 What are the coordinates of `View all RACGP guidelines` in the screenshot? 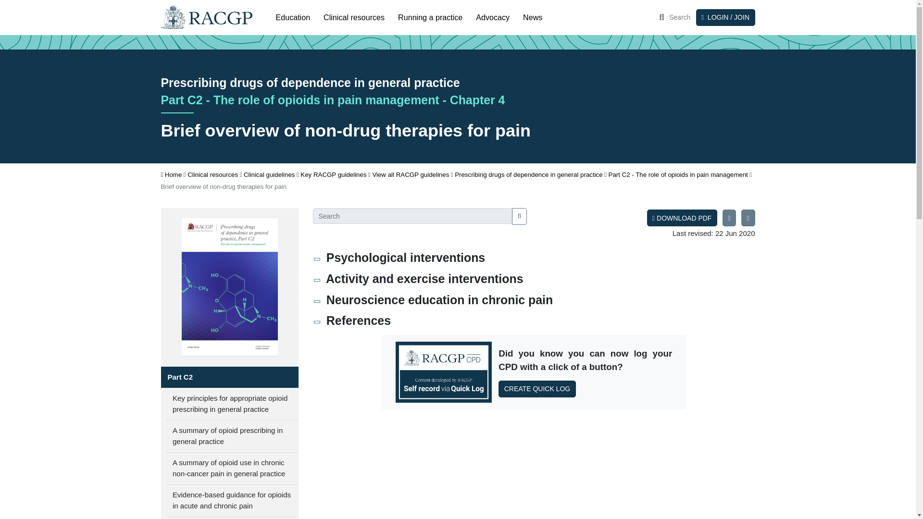 It's located at (410, 174).